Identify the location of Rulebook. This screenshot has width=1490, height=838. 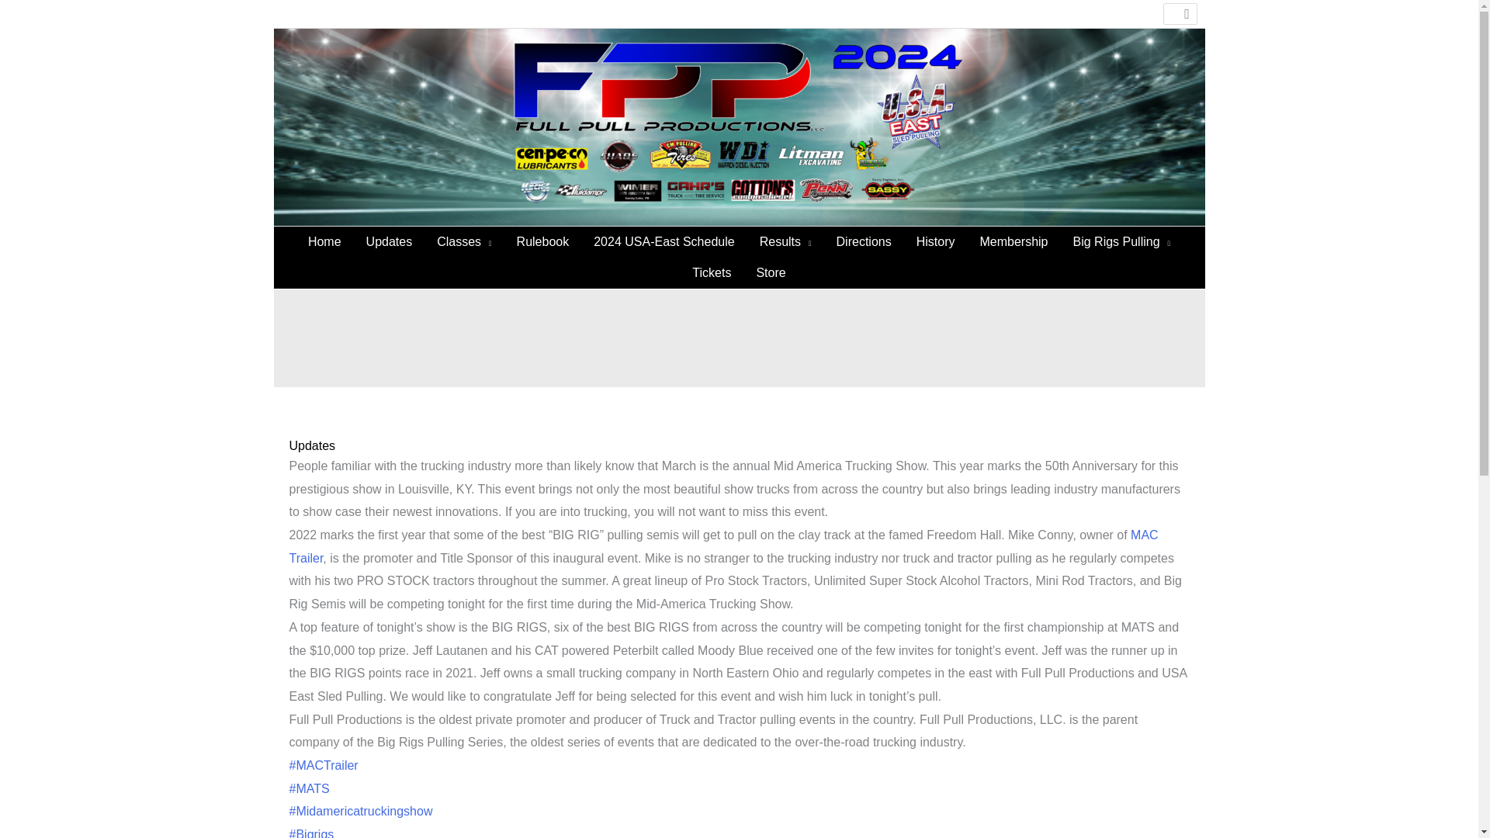
(543, 241).